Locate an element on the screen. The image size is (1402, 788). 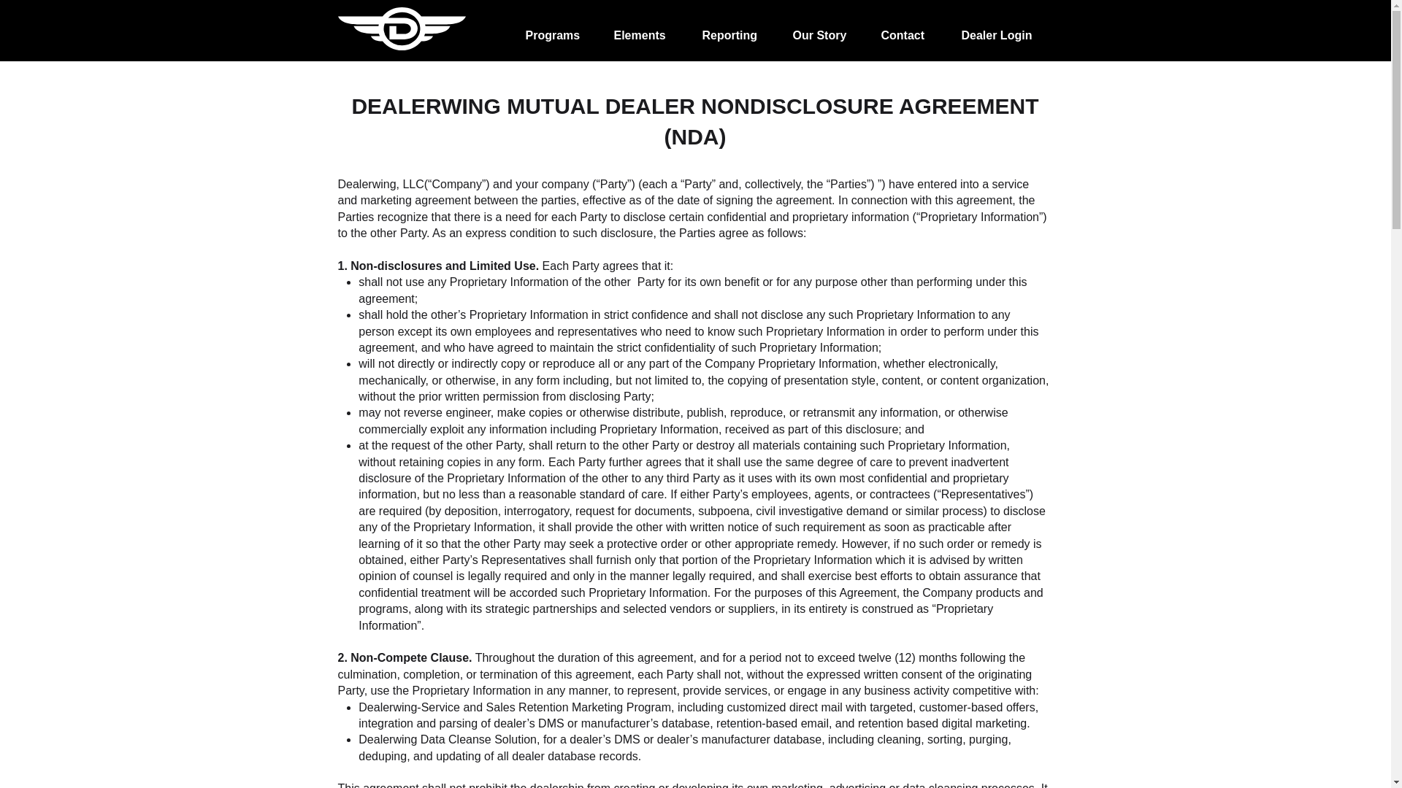
Reporting is located at coordinates (735, 29).